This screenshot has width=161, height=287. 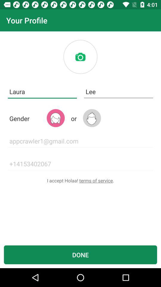 What do you see at coordinates (80, 255) in the screenshot?
I see `swipe until the done` at bounding box center [80, 255].